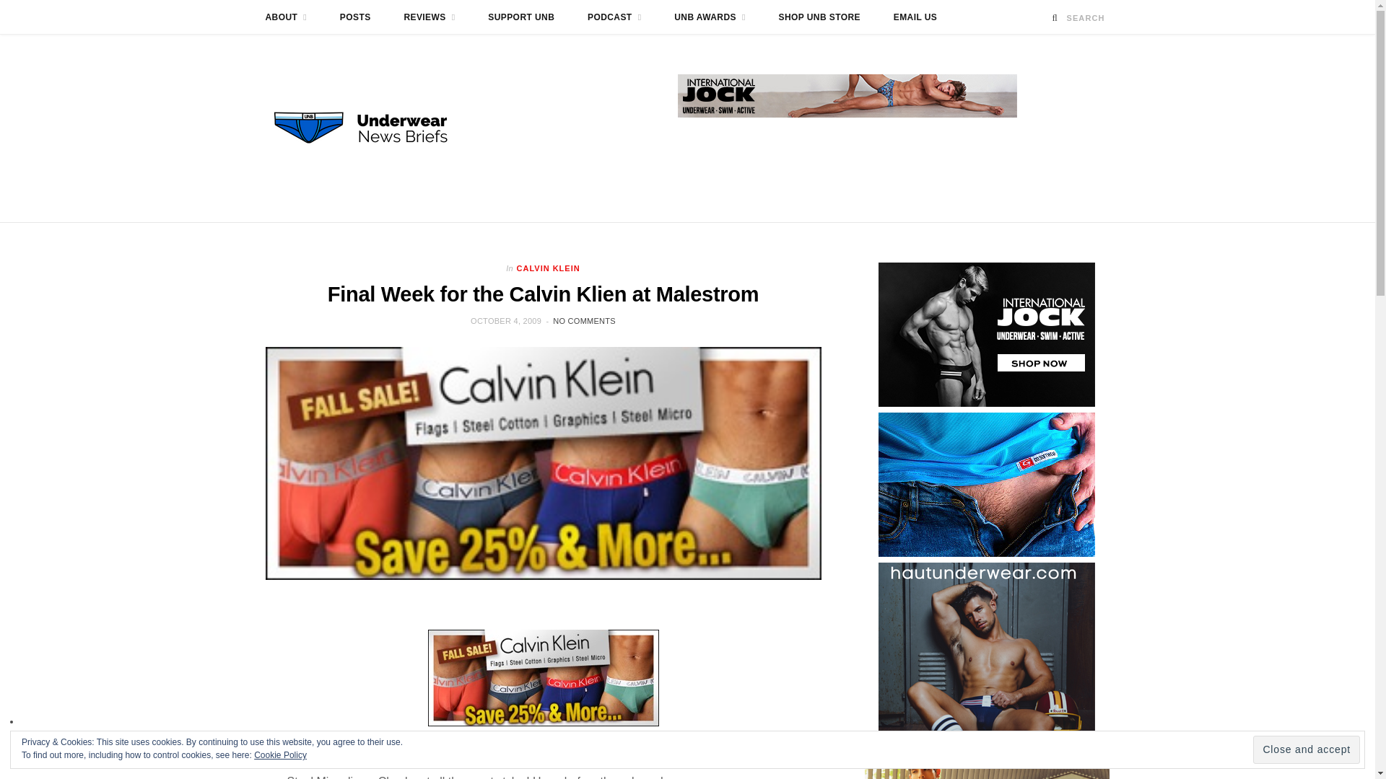  I want to click on PODCAST, so click(614, 17).